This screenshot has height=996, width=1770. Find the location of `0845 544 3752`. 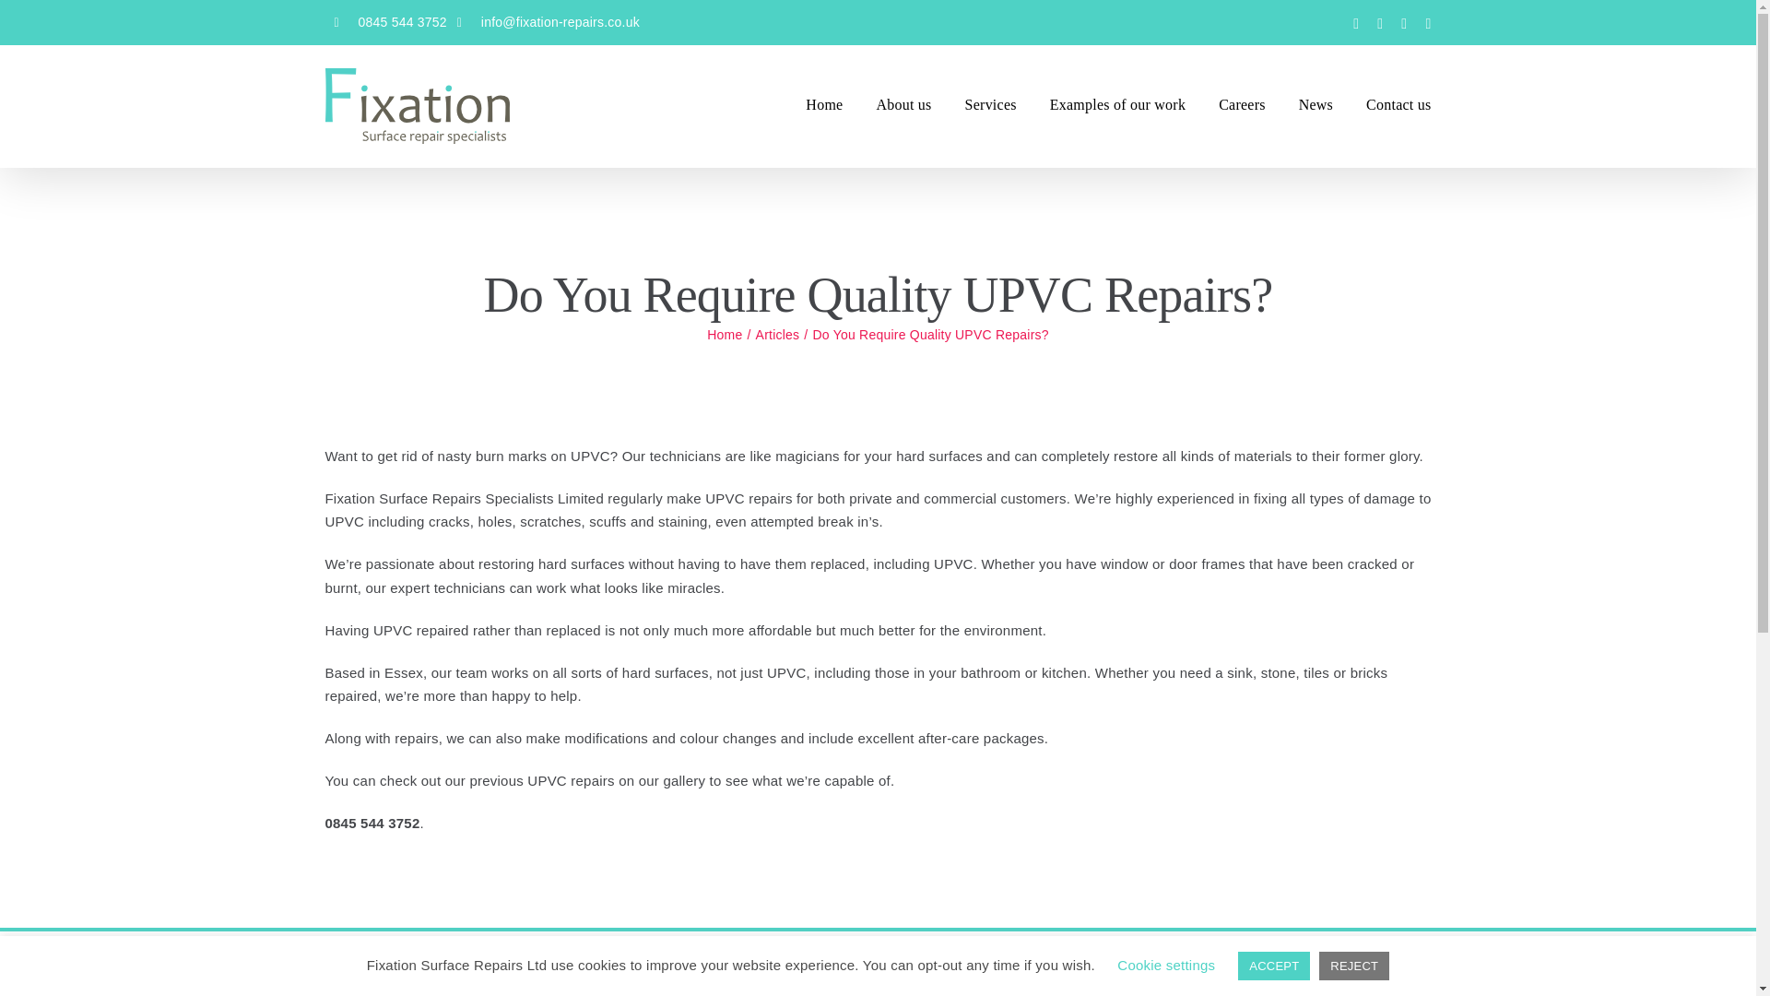

0845 544 3752 is located at coordinates (384, 22).